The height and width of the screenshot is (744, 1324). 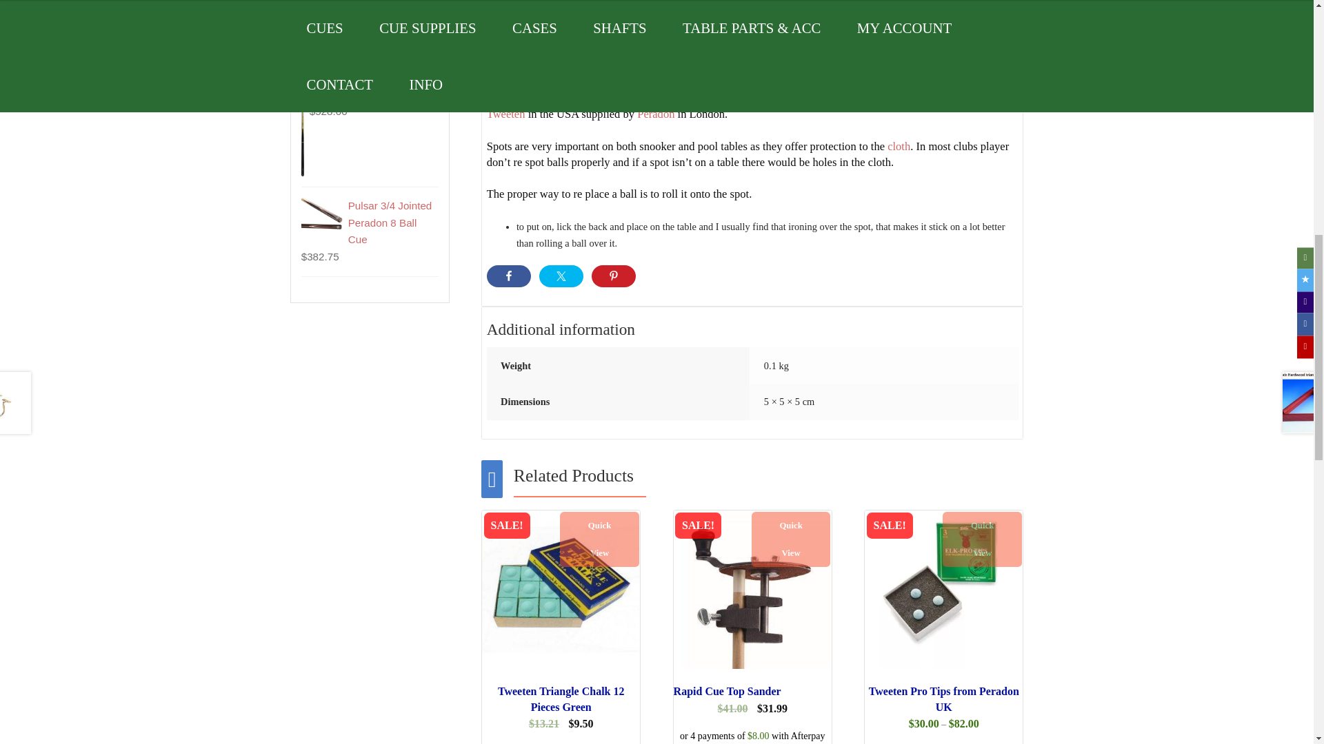 I want to click on Share on Facebook, so click(x=509, y=276).